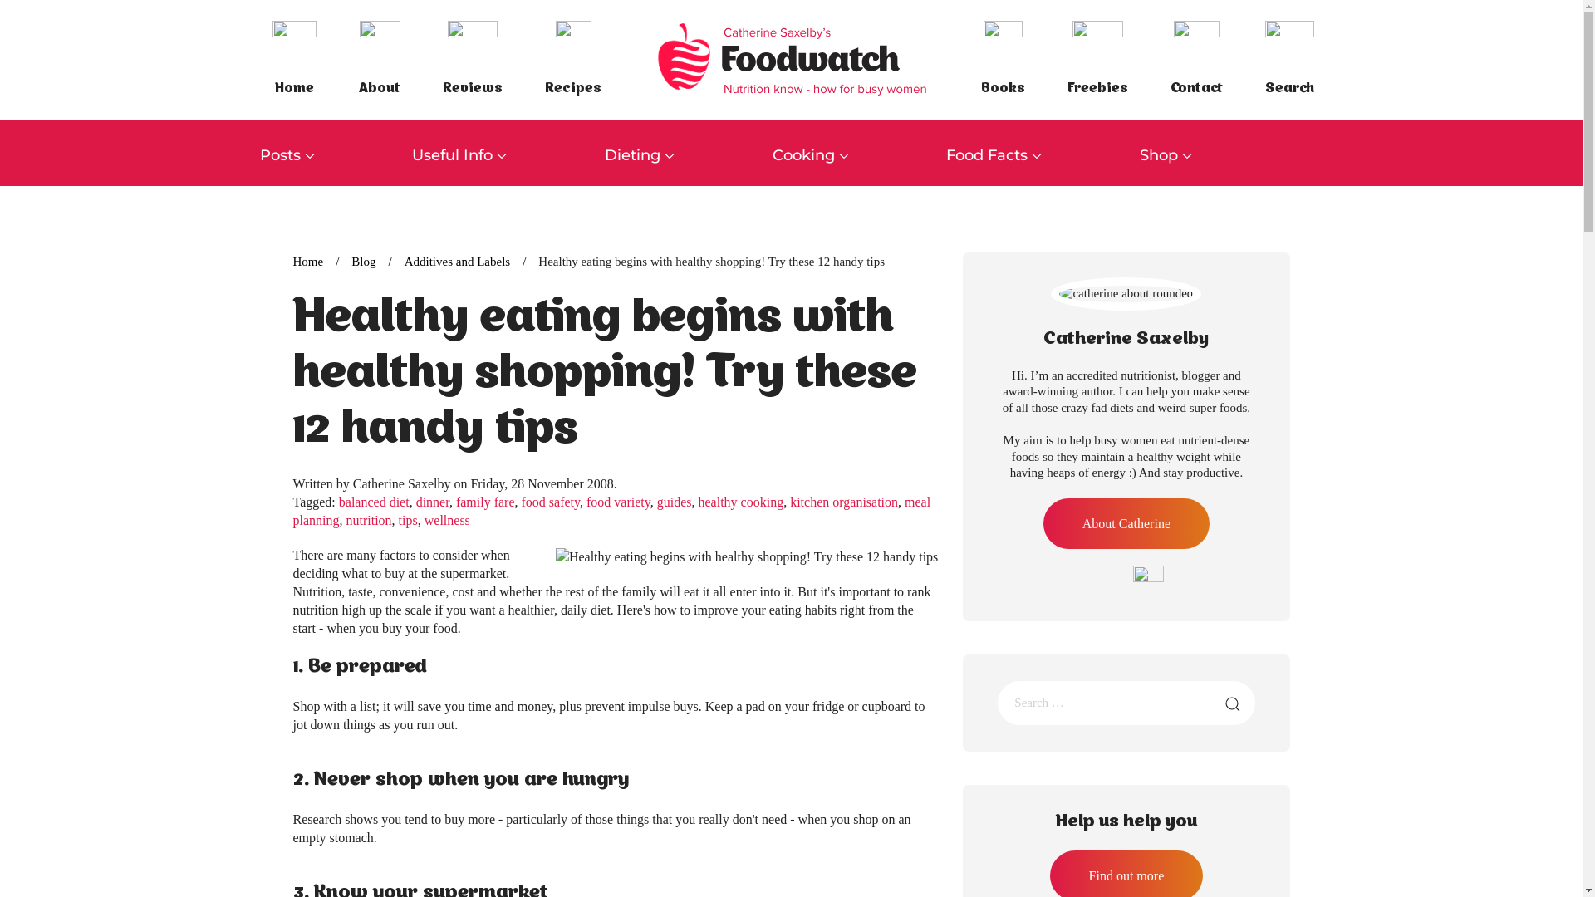  I want to click on RSS, so click(1148, 580).